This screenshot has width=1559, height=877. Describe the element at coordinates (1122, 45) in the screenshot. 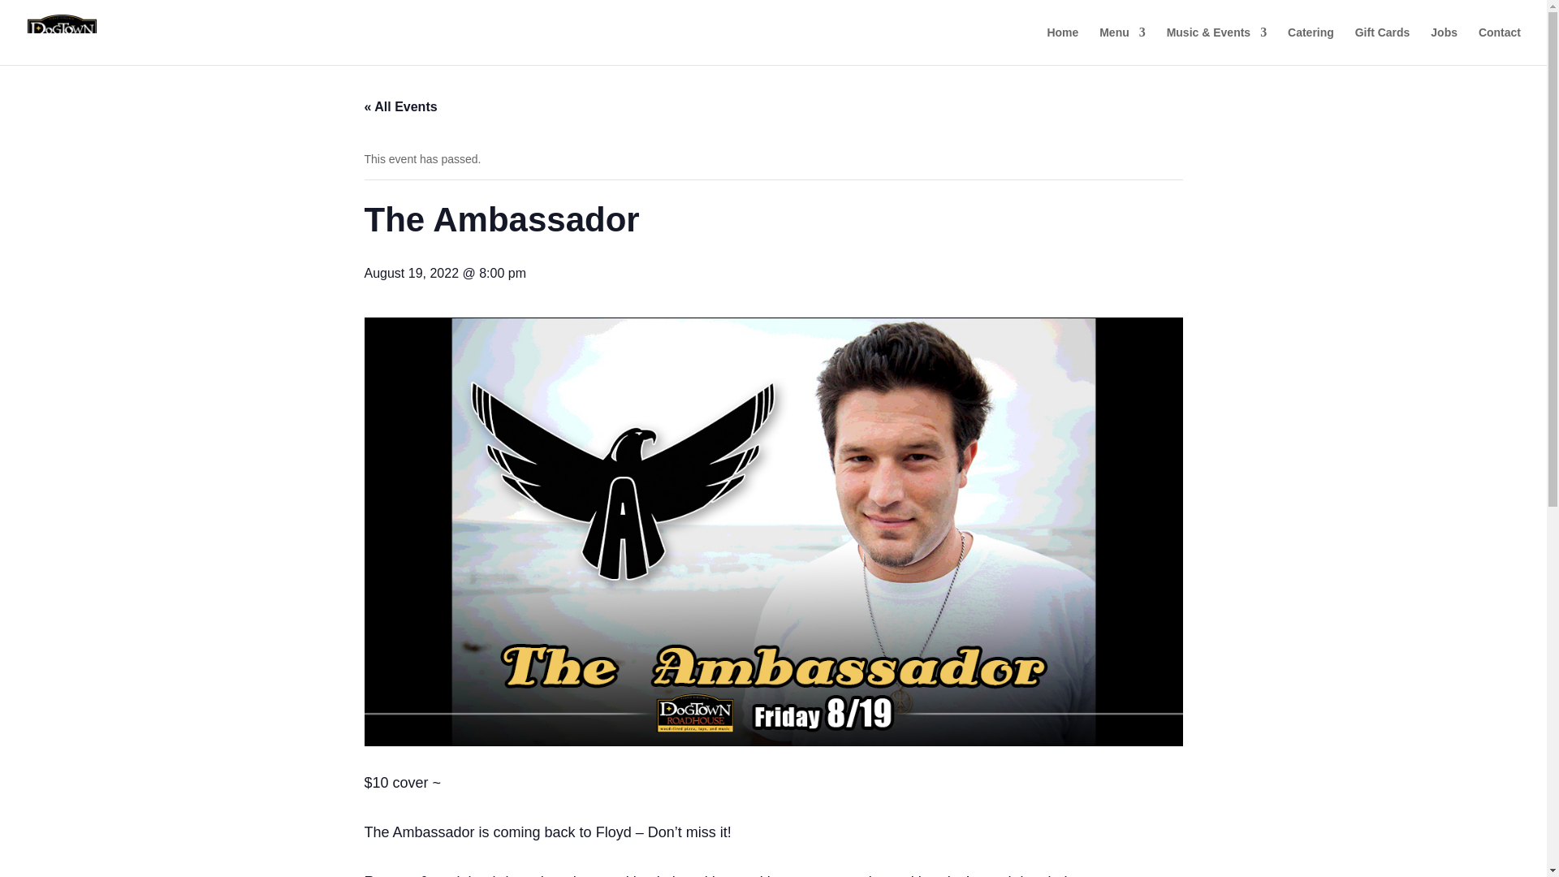

I see `Menu` at that location.